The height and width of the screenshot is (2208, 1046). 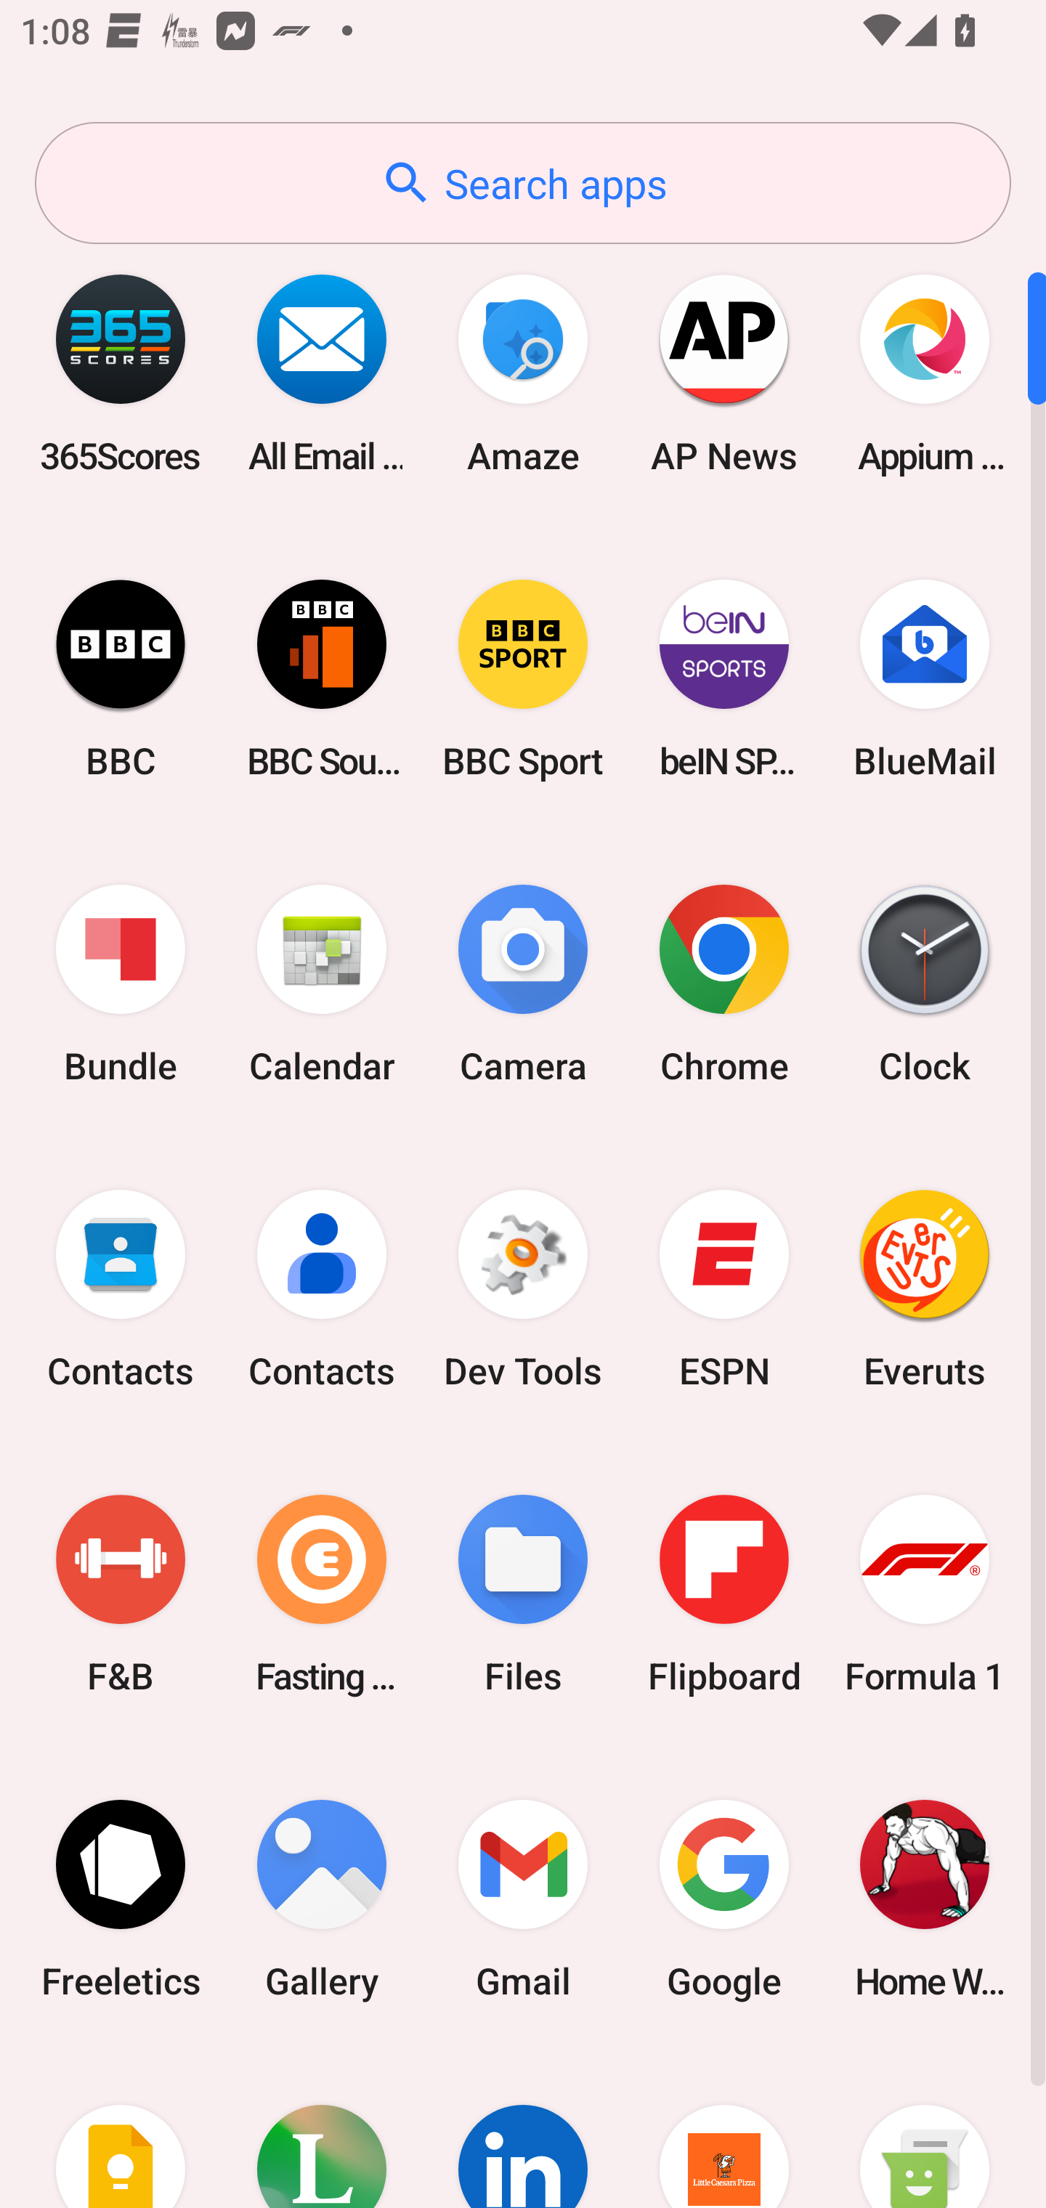 I want to click on Gallery, so click(x=322, y=1899).